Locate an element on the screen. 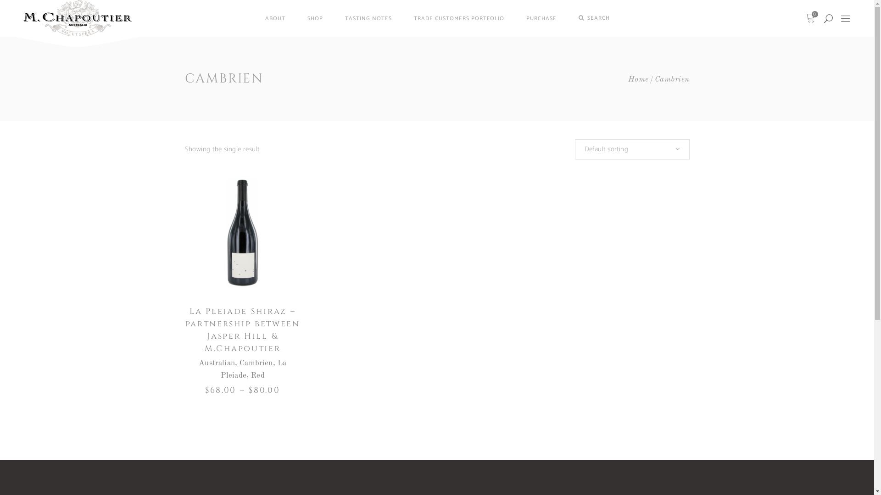  0 is located at coordinates (810, 18).